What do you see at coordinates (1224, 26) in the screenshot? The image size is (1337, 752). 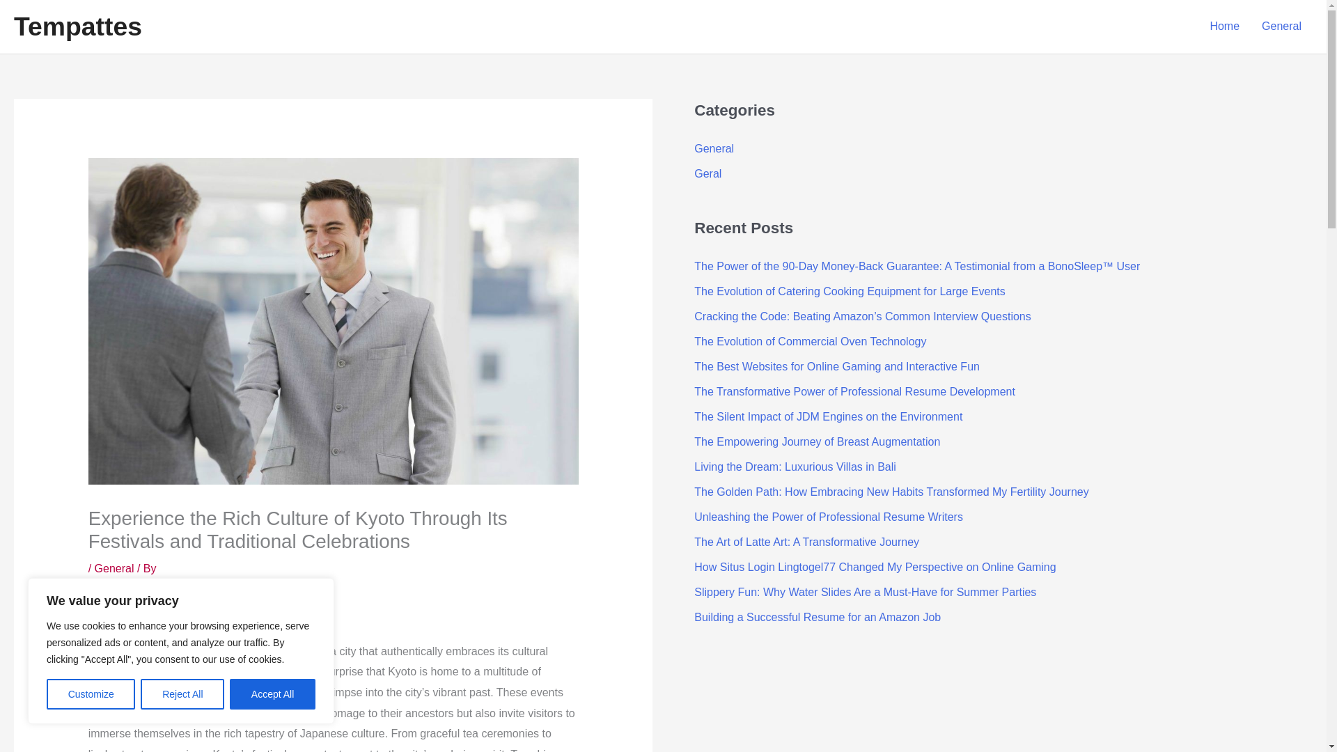 I see `Home` at bounding box center [1224, 26].